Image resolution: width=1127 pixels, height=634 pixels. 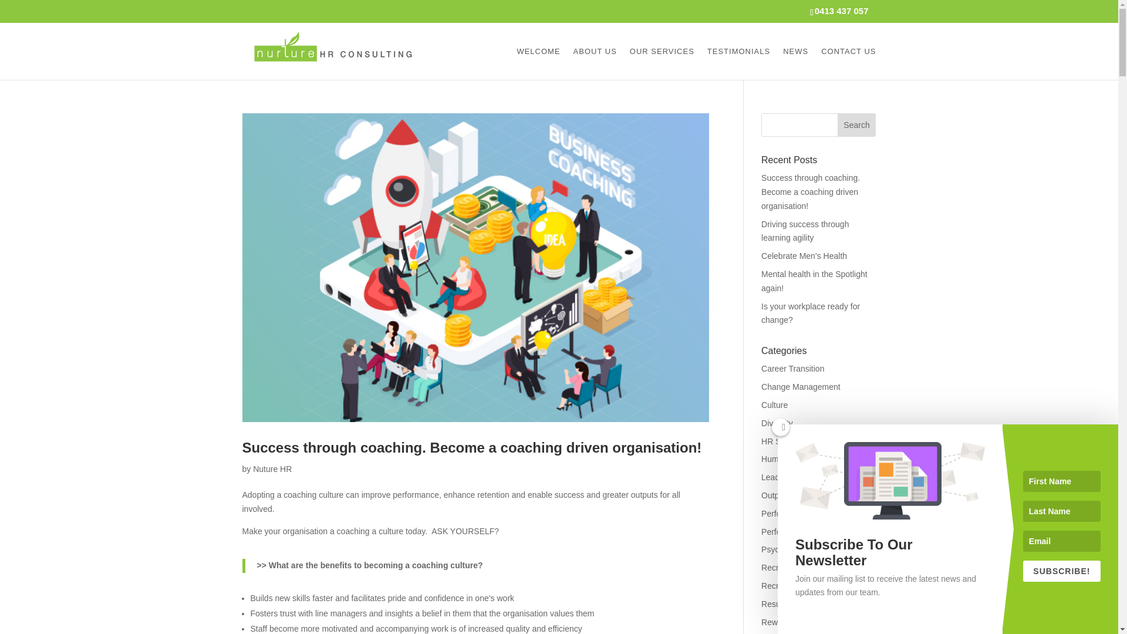 I want to click on HR Services Central Coast, so click(x=810, y=441).